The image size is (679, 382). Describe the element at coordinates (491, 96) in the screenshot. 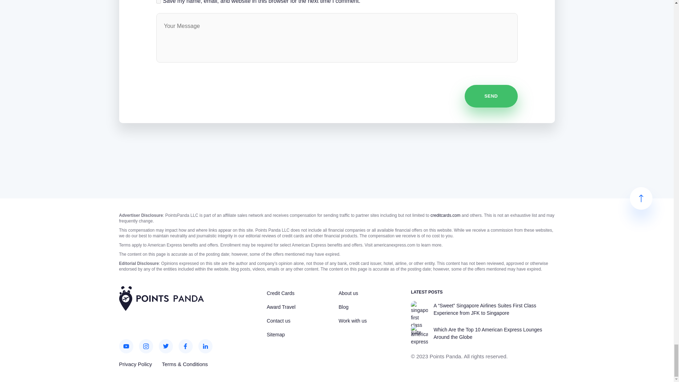

I see `Send` at that location.